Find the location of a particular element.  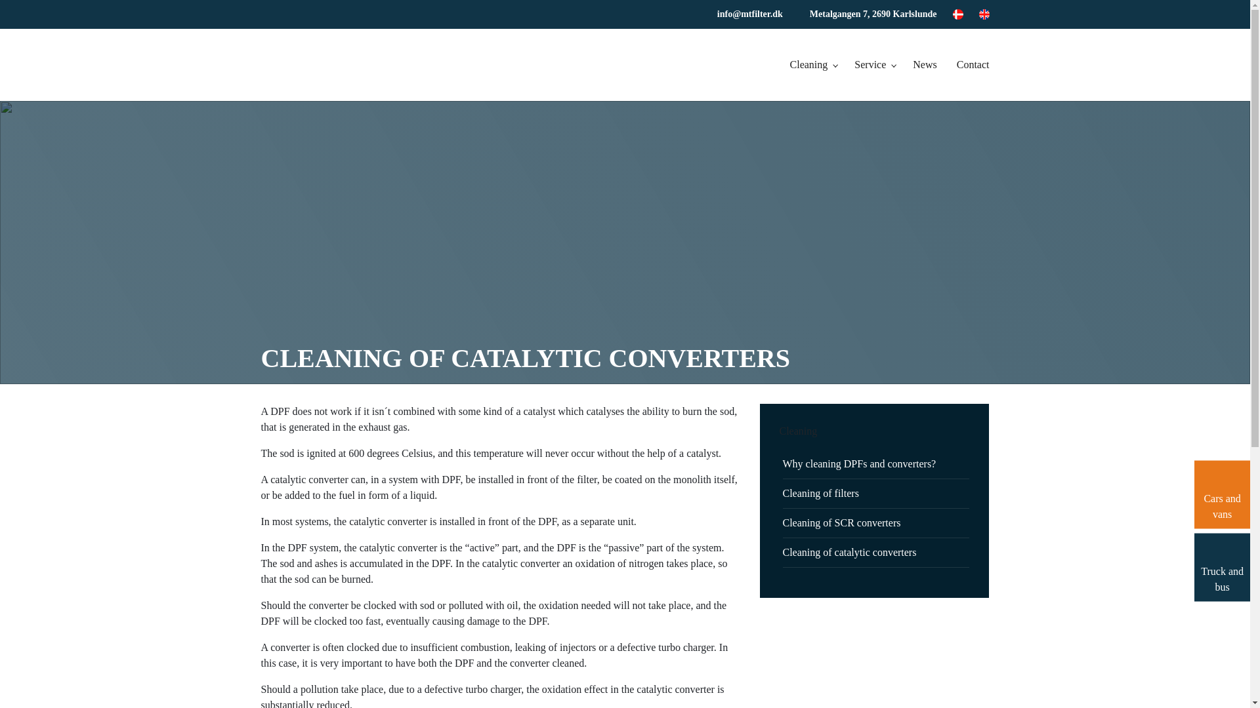

Contact is located at coordinates (970, 65).